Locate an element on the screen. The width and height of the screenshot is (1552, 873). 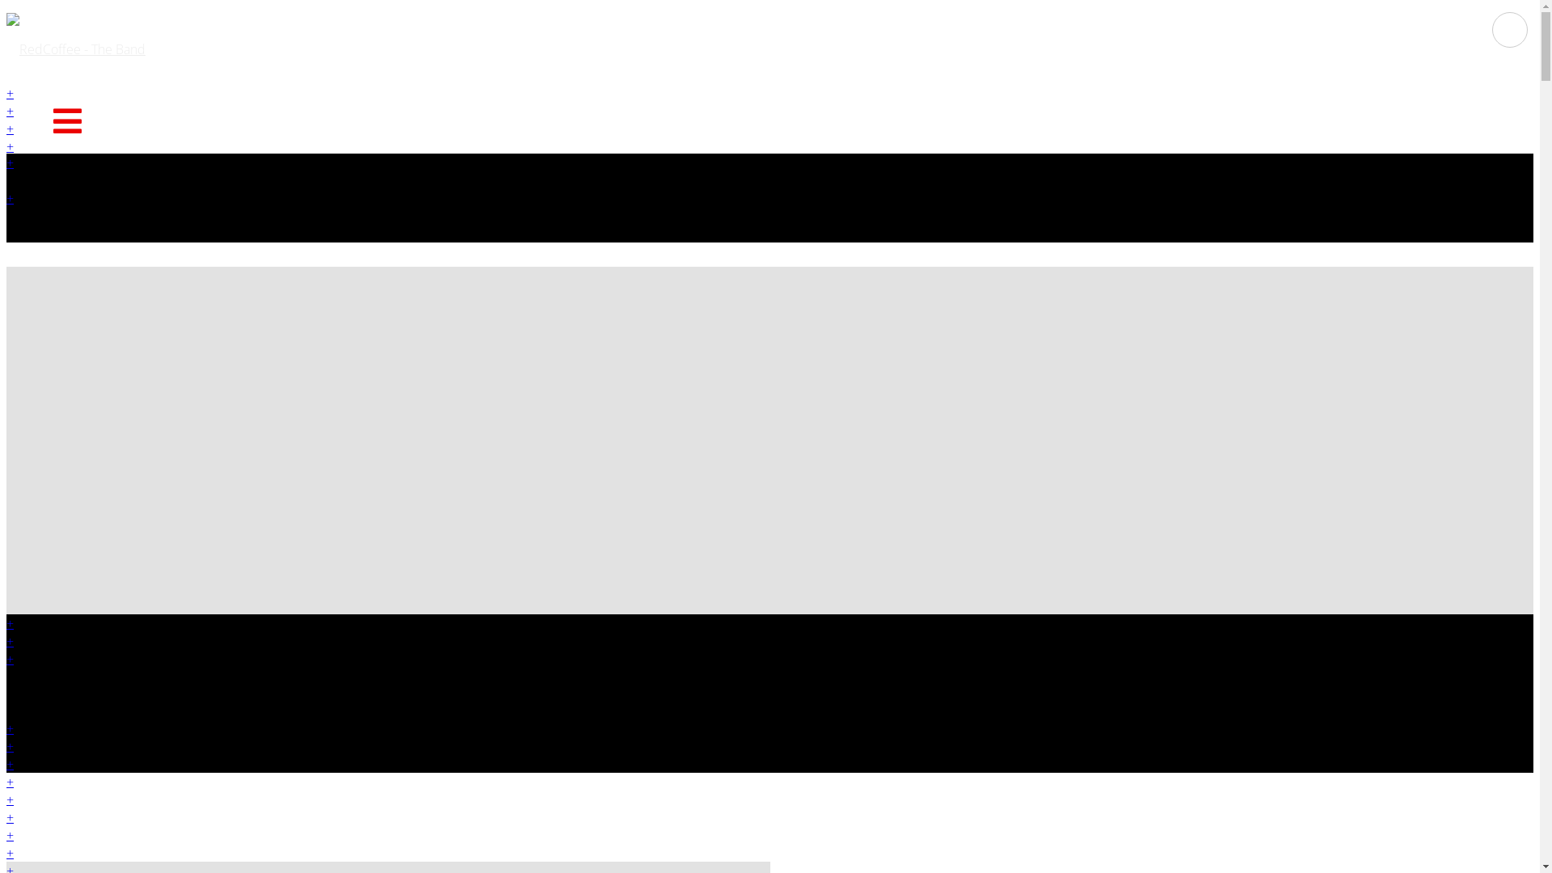
+ is located at coordinates (10, 198).